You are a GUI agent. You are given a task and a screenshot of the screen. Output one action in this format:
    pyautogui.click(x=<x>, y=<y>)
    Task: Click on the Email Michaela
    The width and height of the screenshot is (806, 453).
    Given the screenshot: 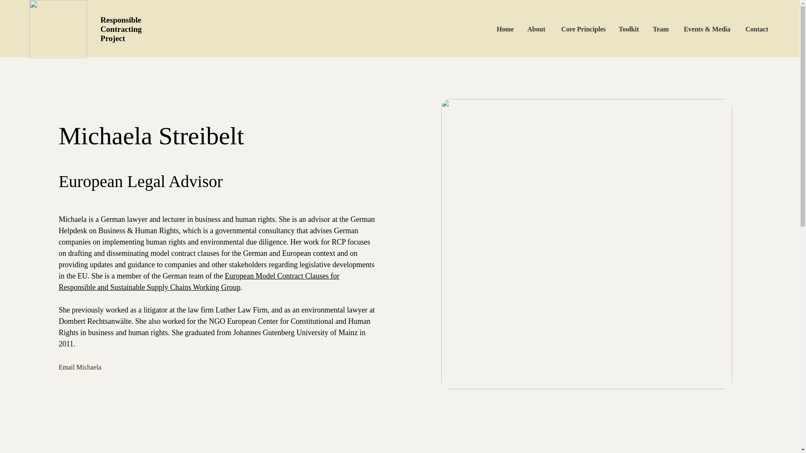 What is the action you would take?
    pyautogui.click(x=95, y=367)
    